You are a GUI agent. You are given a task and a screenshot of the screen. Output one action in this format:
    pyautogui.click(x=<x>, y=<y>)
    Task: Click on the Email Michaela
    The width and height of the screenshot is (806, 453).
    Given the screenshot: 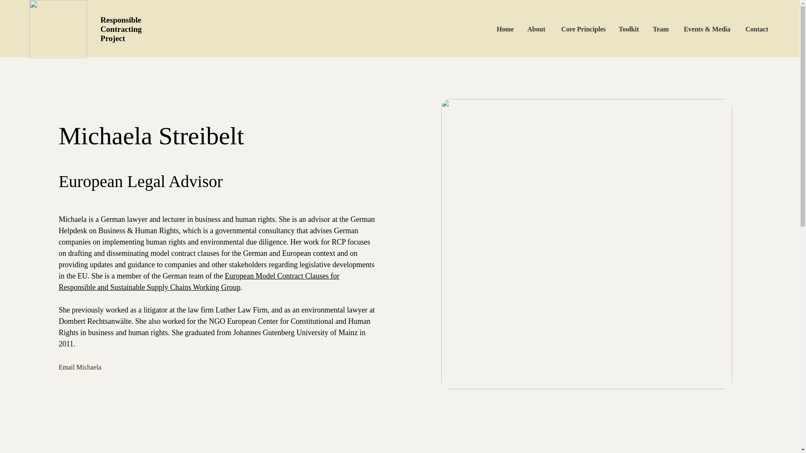 What is the action you would take?
    pyautogui.click(x=95, y=367)
    